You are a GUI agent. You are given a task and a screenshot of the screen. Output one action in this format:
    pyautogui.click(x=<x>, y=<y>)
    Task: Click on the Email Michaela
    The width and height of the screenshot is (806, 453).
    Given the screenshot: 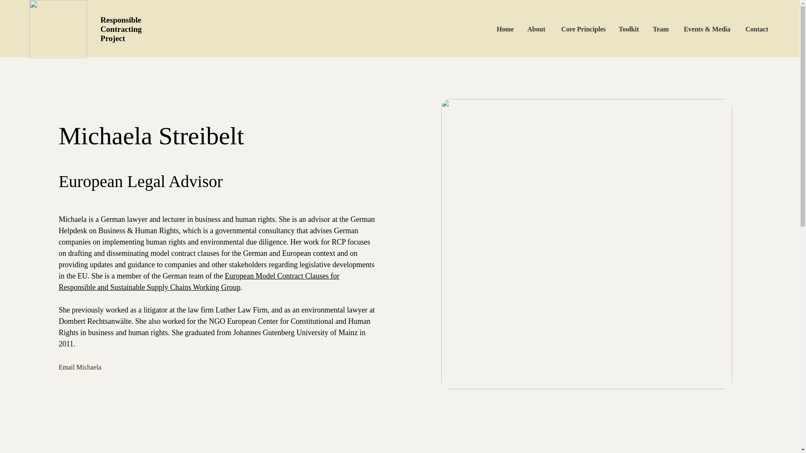 What is the action you would take?
    pyautogui.click(x=95, y=367)
    